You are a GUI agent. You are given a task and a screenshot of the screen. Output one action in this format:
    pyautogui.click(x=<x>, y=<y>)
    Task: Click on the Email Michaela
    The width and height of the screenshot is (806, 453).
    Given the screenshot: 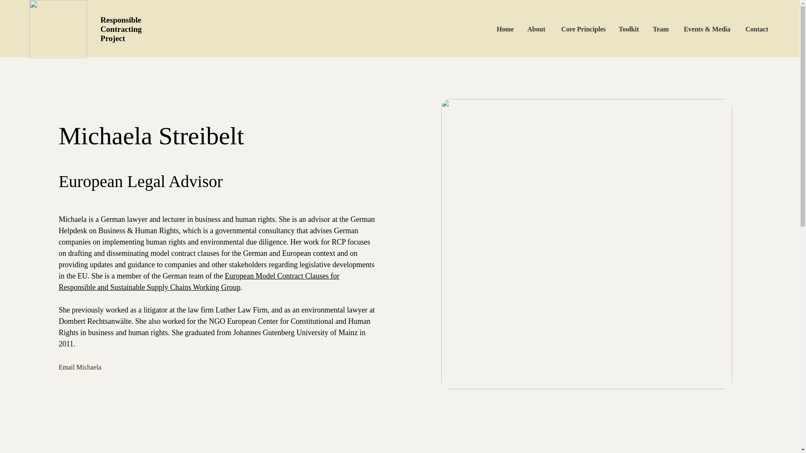 What is the action you would take?
    pyautogui.click(x=95, y=367)
    